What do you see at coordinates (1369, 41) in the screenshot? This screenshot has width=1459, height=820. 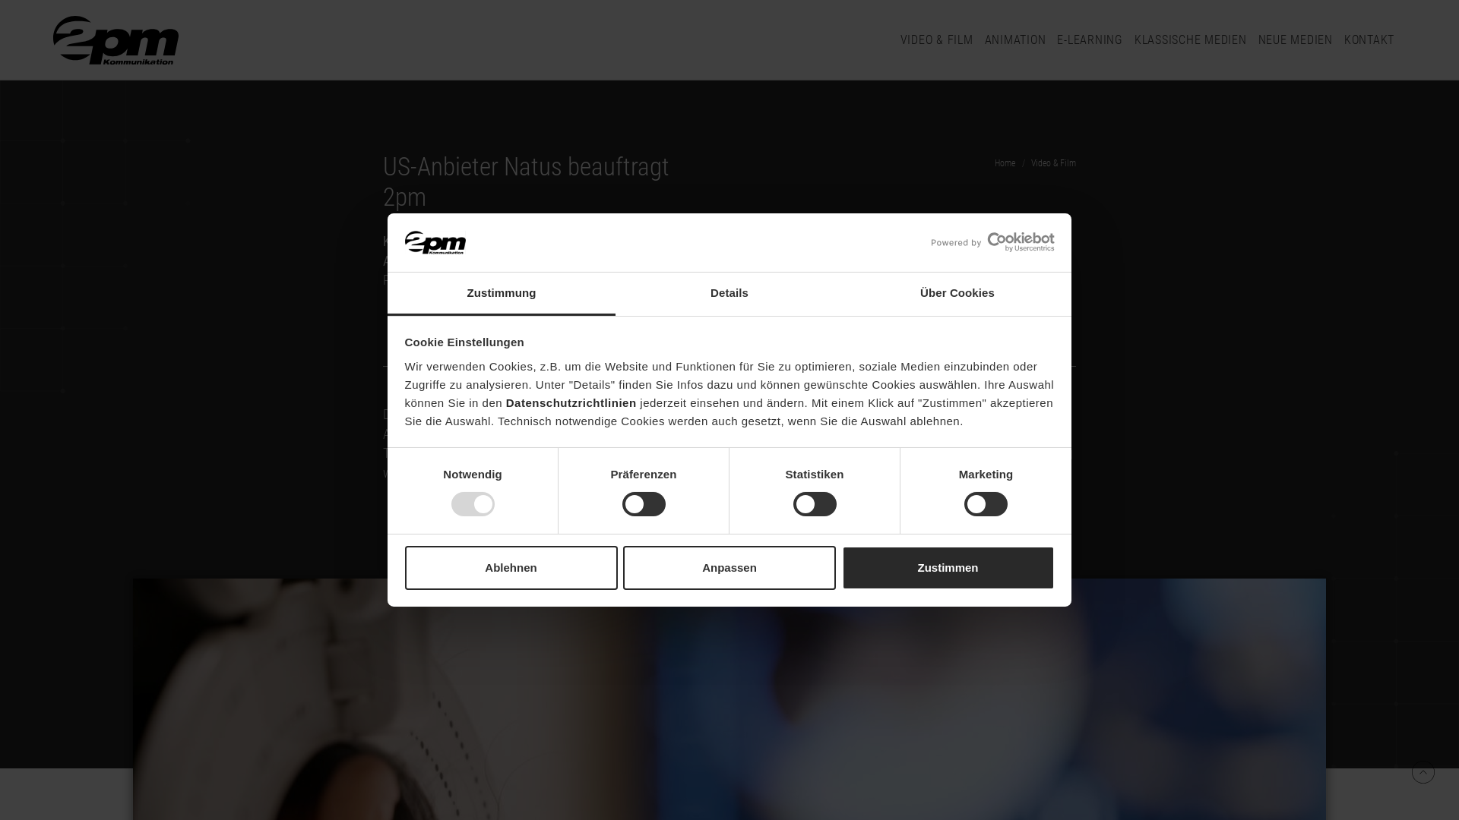 I see `KONTAKT` at bounding box center [1369, 41].